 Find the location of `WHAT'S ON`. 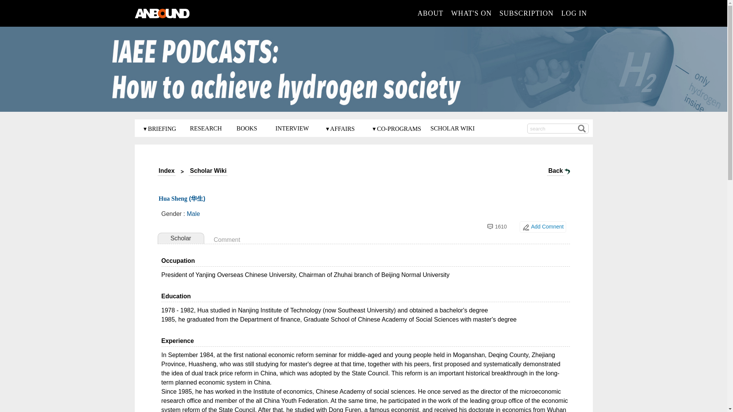

WHAT'S ON is located at coordinates (471, 13).